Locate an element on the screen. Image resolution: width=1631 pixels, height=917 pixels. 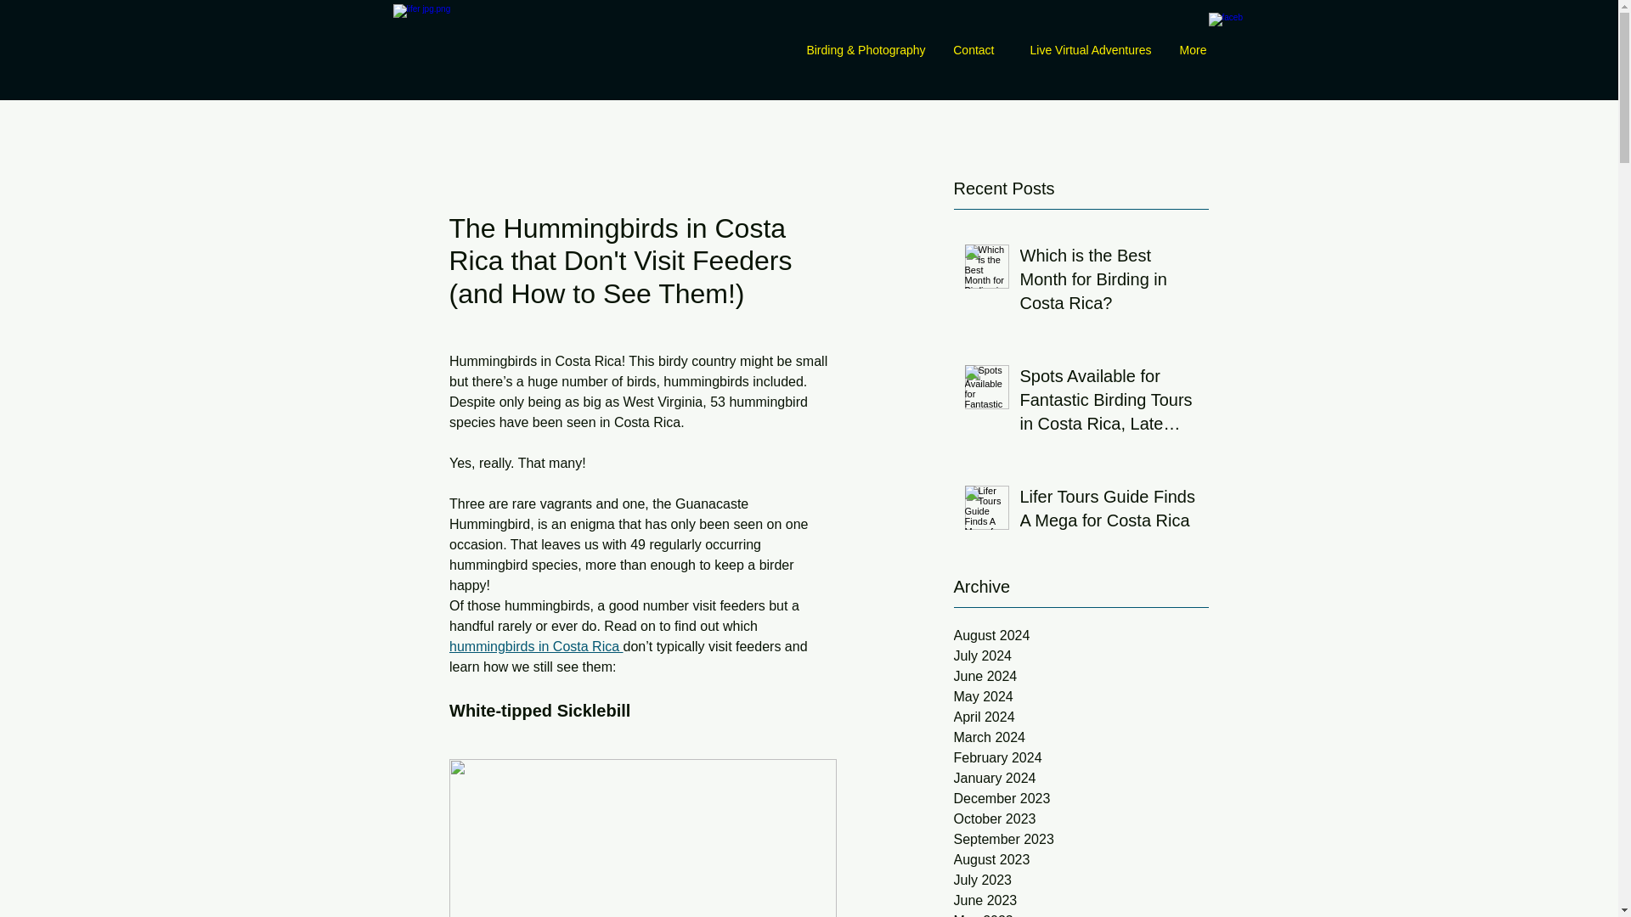
July 2023 is located at coordinates (1081, 880).